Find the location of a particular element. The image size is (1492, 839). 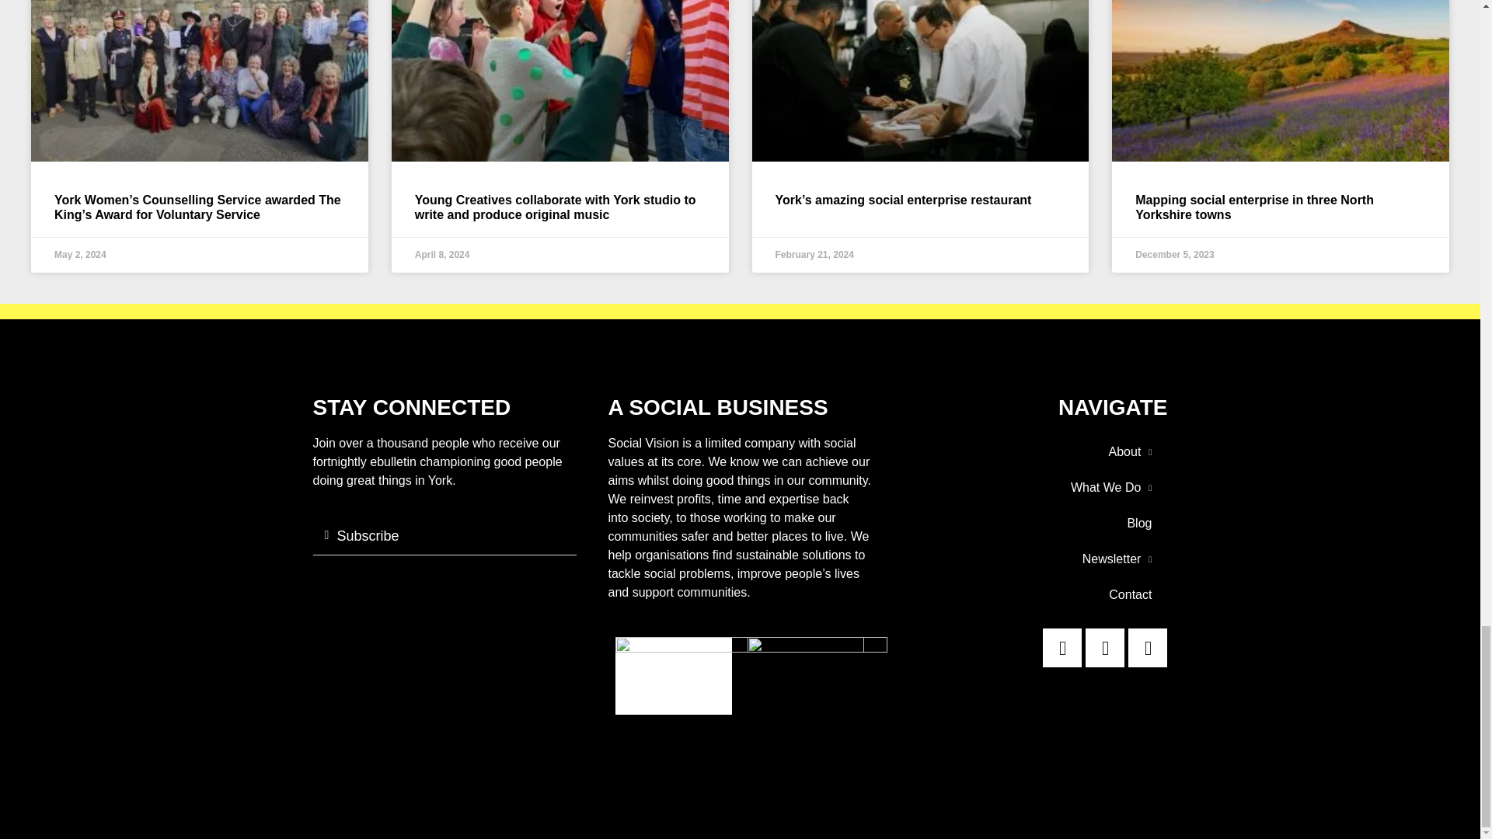

Subscribe is located at coordinates (368, 536).